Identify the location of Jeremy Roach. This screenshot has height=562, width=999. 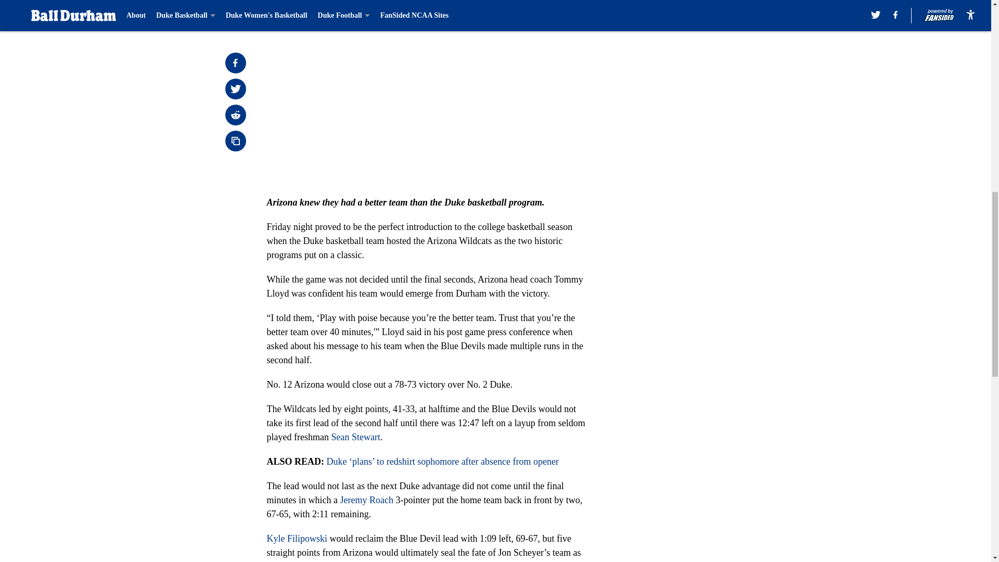
(366, 500).